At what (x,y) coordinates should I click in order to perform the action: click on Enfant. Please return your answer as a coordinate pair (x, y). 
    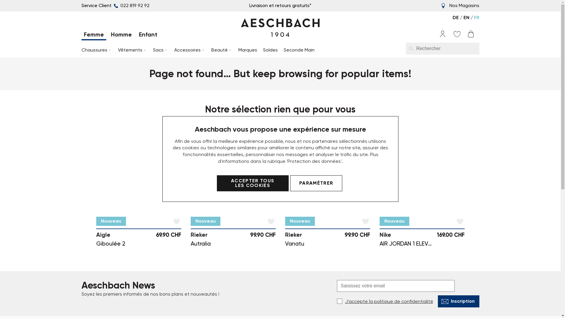
    Looking at the image, I should click on (148, 36).